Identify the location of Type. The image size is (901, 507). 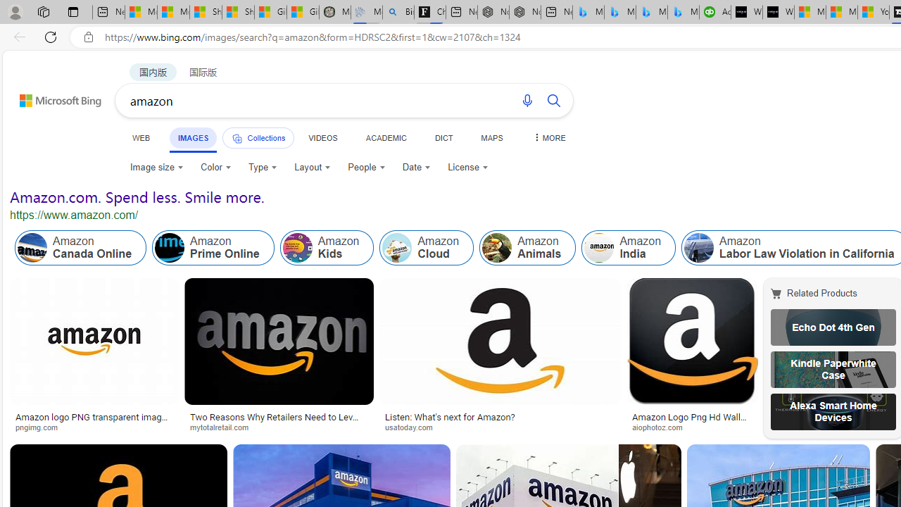
(263, 168).